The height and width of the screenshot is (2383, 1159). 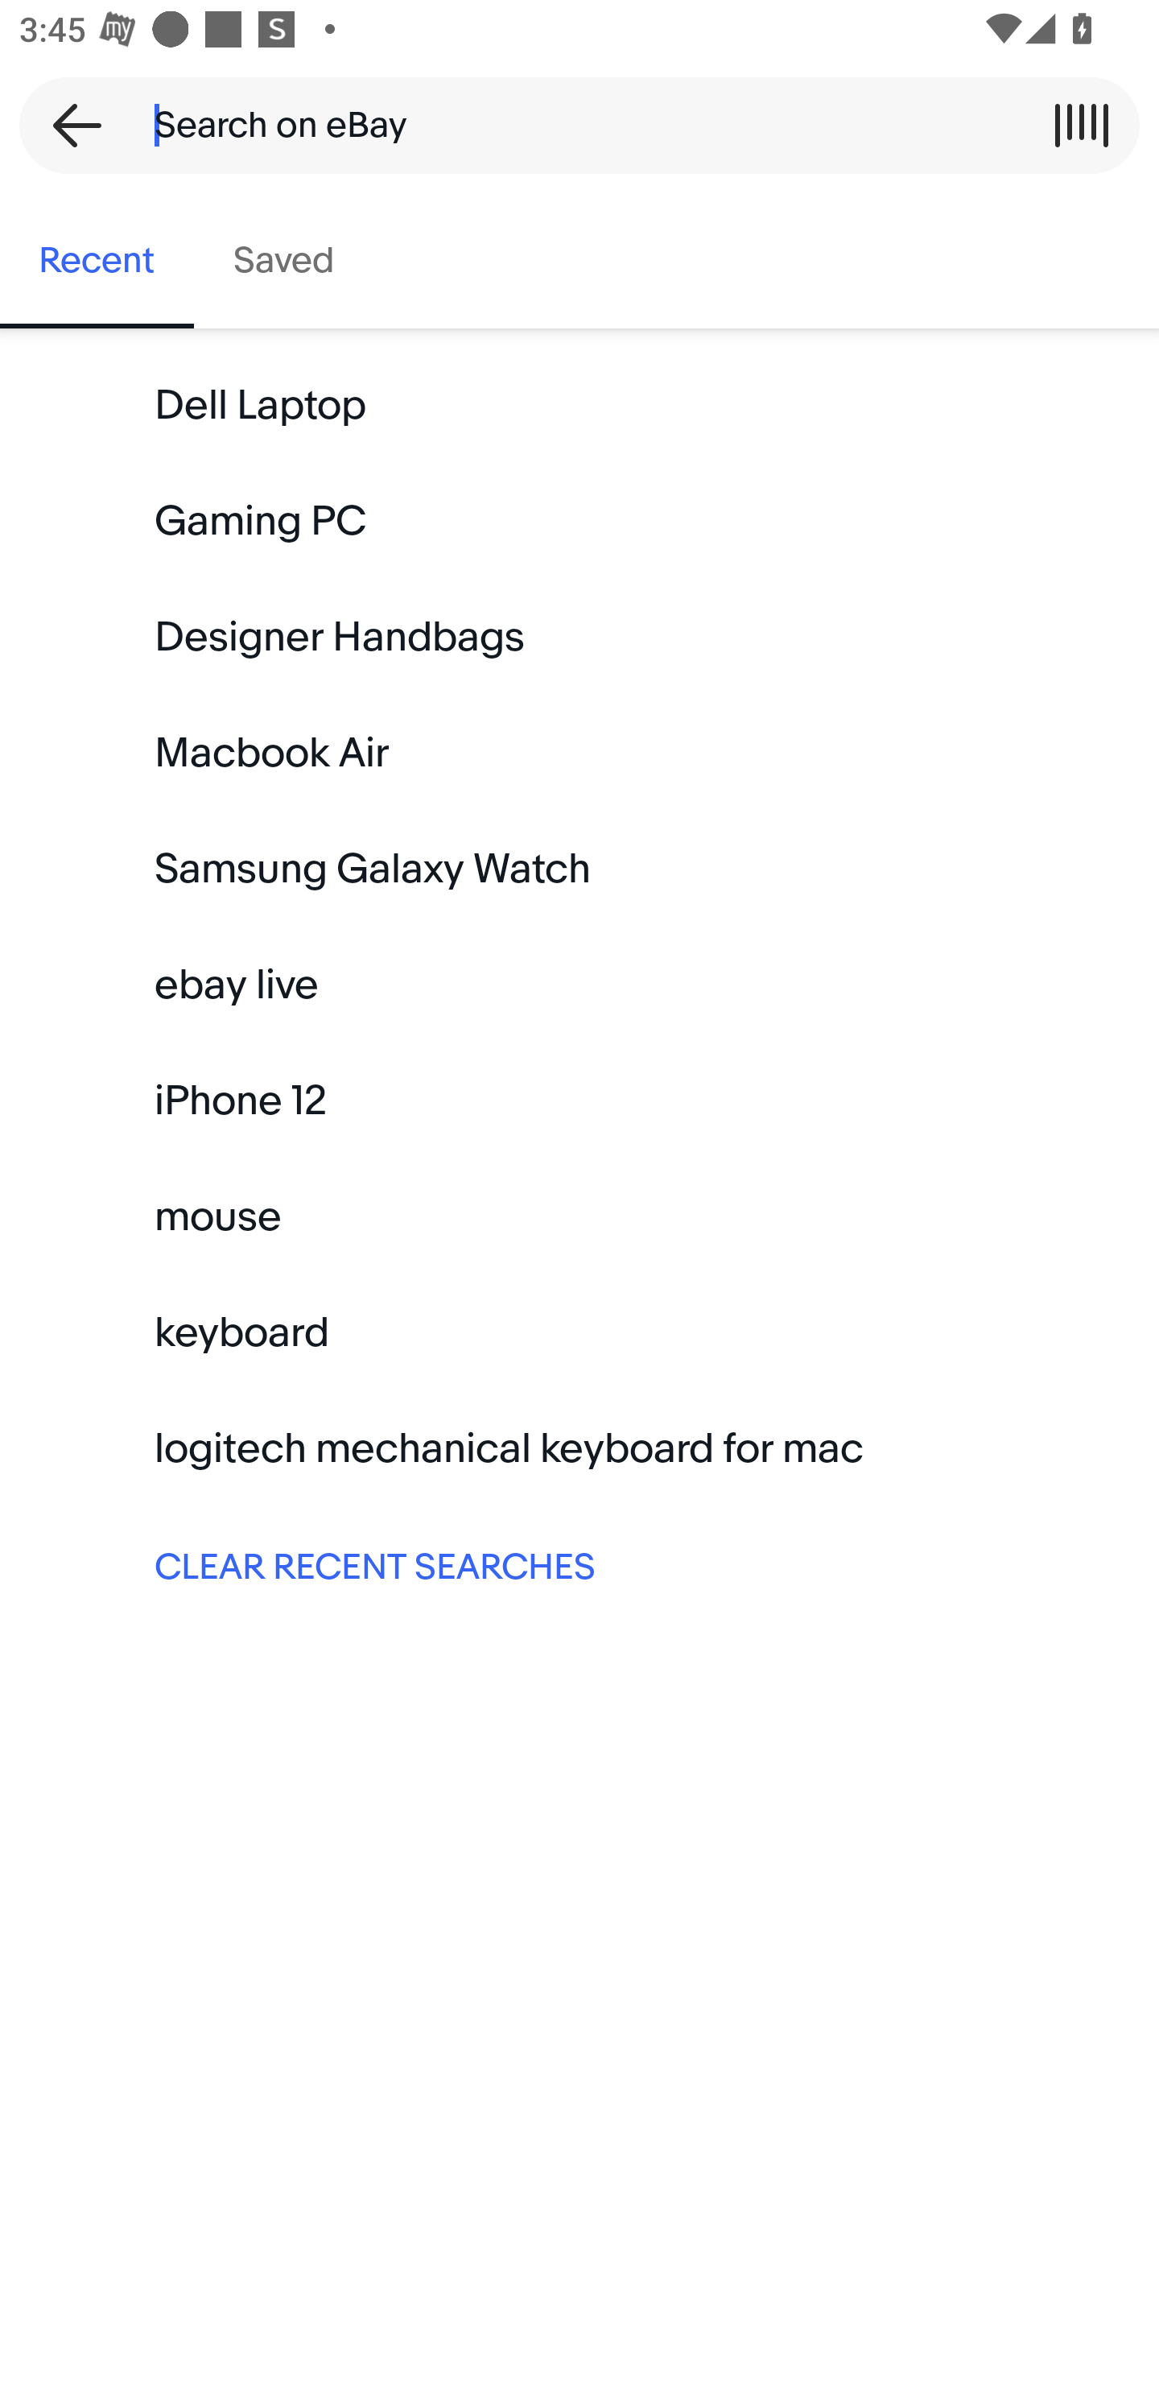 I want to click on keyboard Keyword search keyboard:, so click(x=579, y=1333).